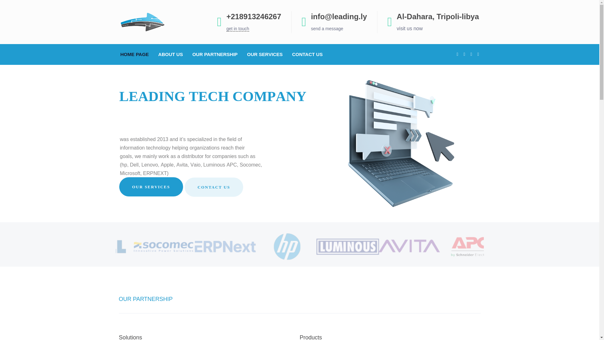  Describe the element at coordinates (170, 54) in the screenshot. I see `ABOUT US` at that location.